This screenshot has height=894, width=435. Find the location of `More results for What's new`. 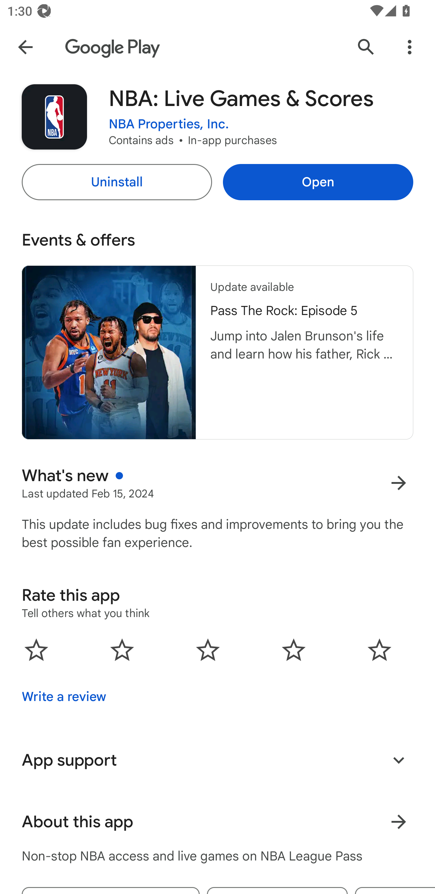

More results for What's new is located at coordinates (399, 483).